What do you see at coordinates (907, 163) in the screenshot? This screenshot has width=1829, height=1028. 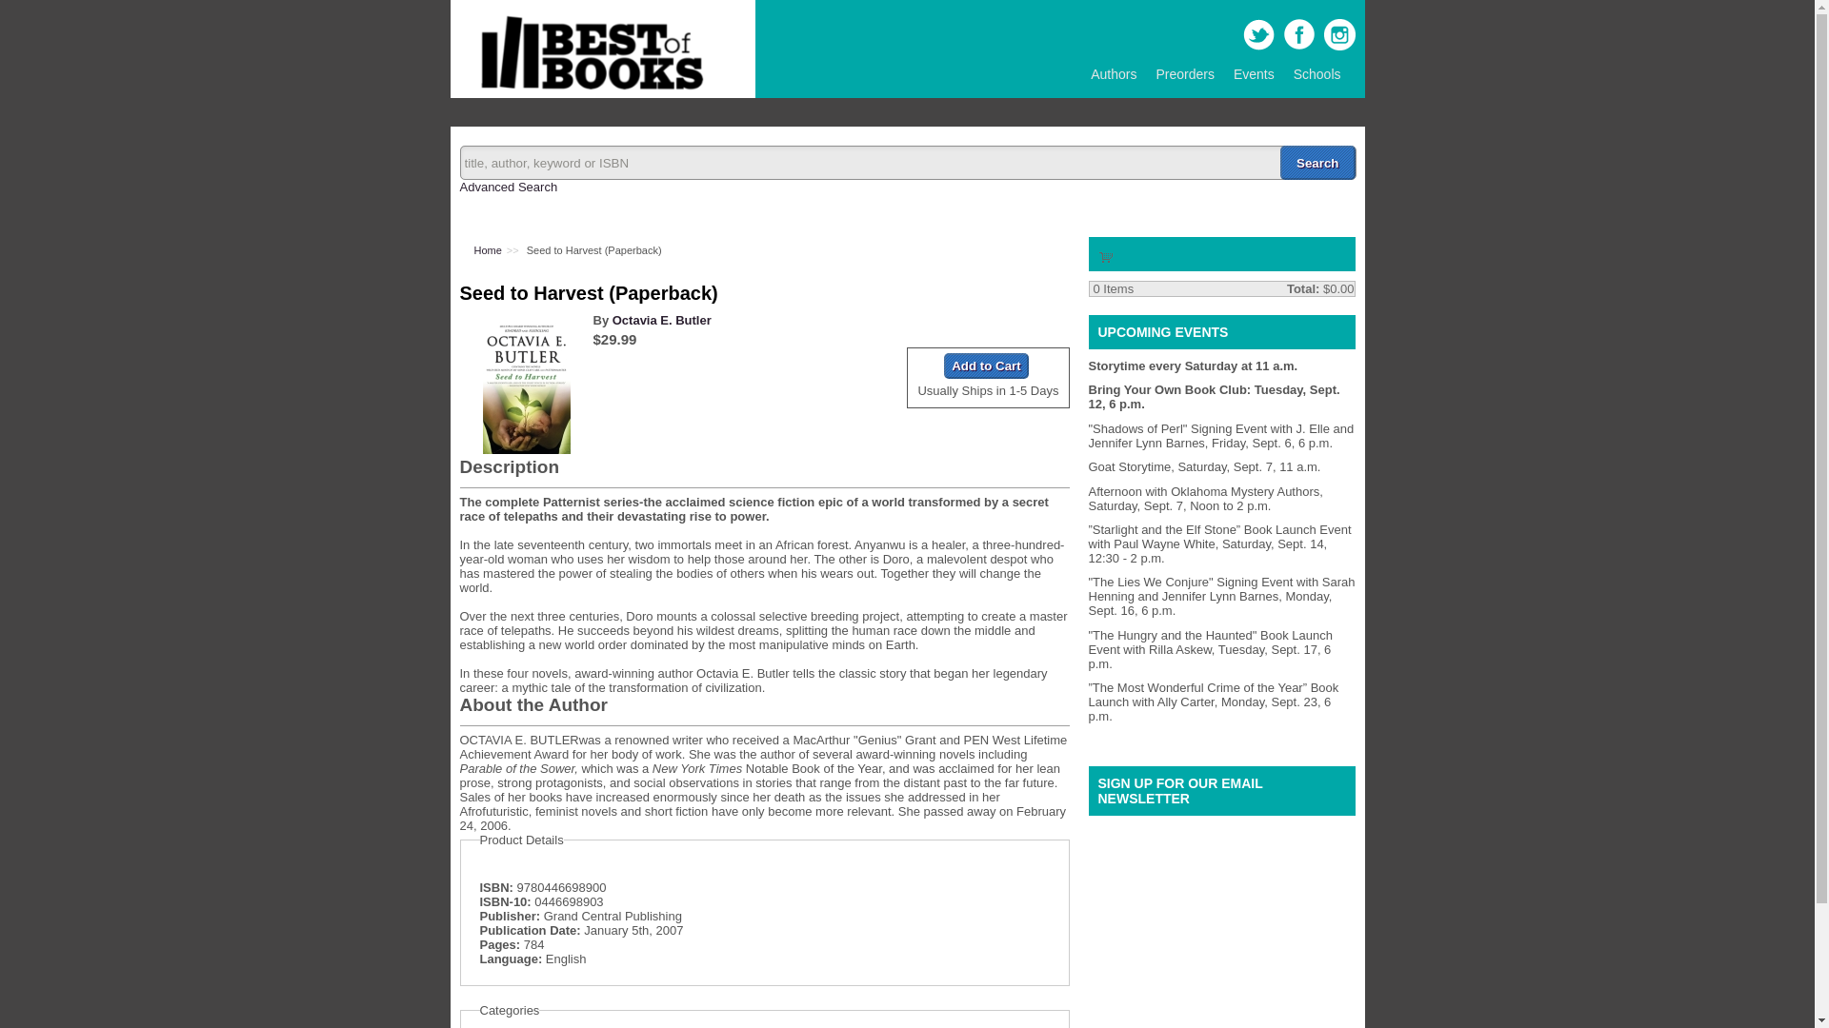 I see `Enter the terms you wish to search for.` at bounding box center [907, 163].